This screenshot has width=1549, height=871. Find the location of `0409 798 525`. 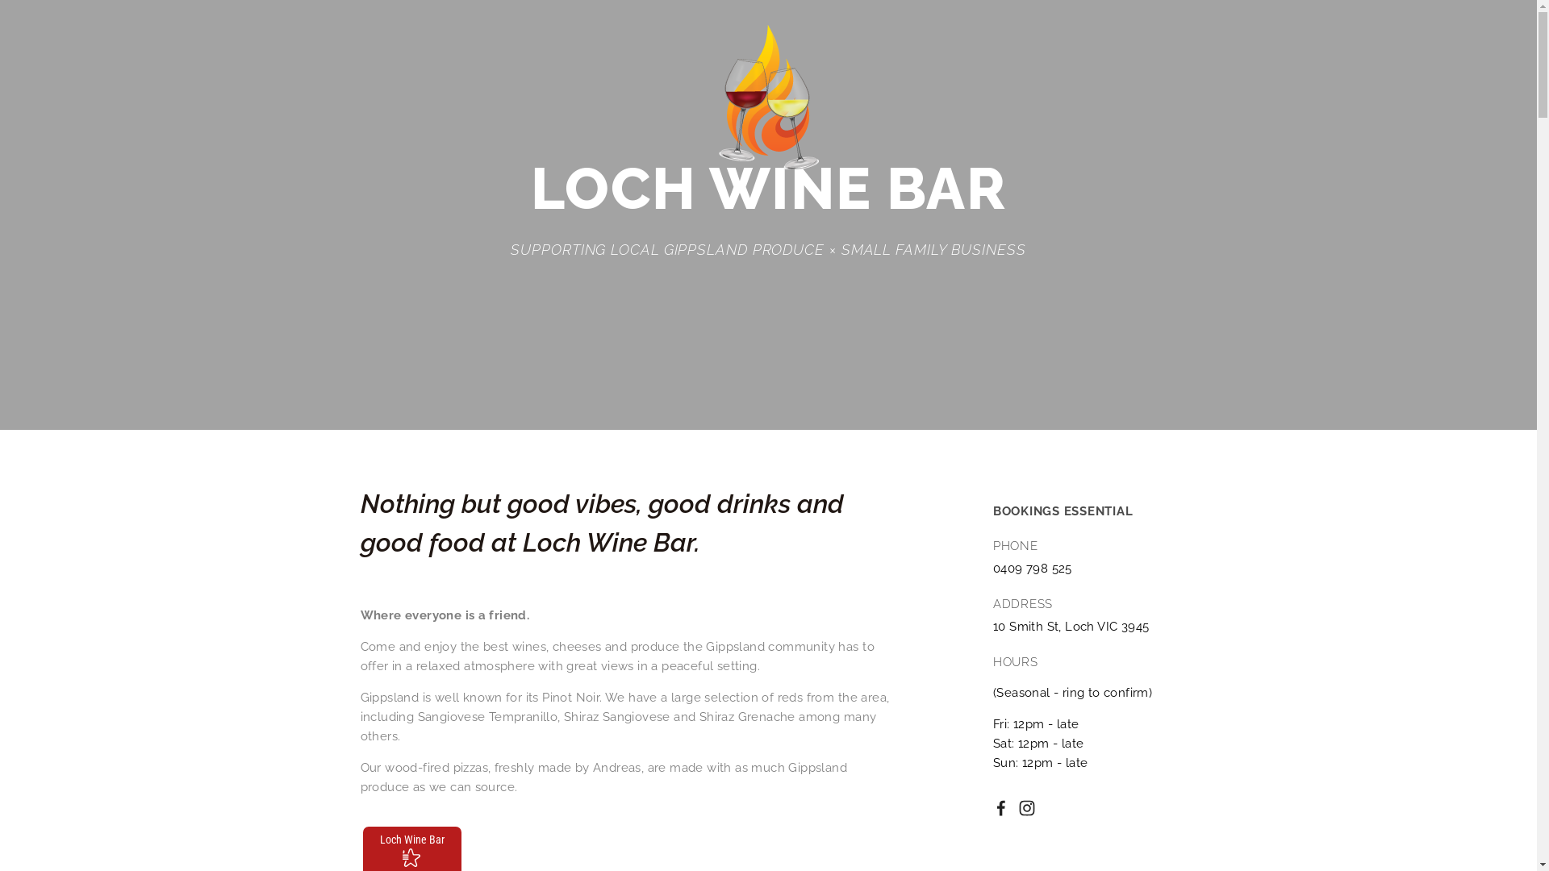

0409 798 525 is located at coordinates (1033, 569).